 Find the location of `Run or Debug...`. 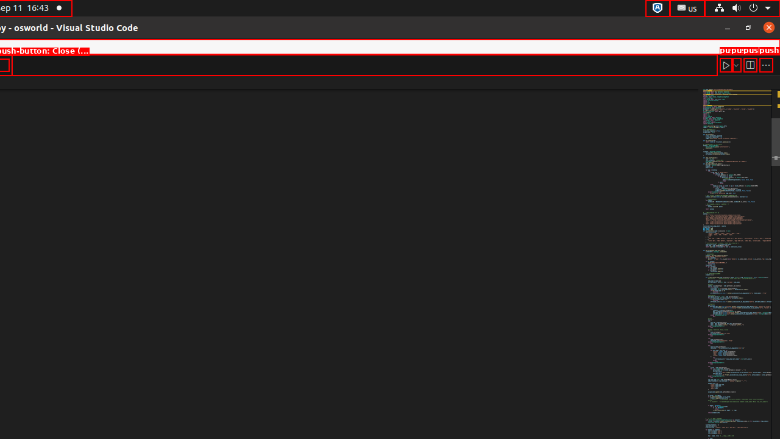

Run or Debug... is located at coordinates (736, 65).